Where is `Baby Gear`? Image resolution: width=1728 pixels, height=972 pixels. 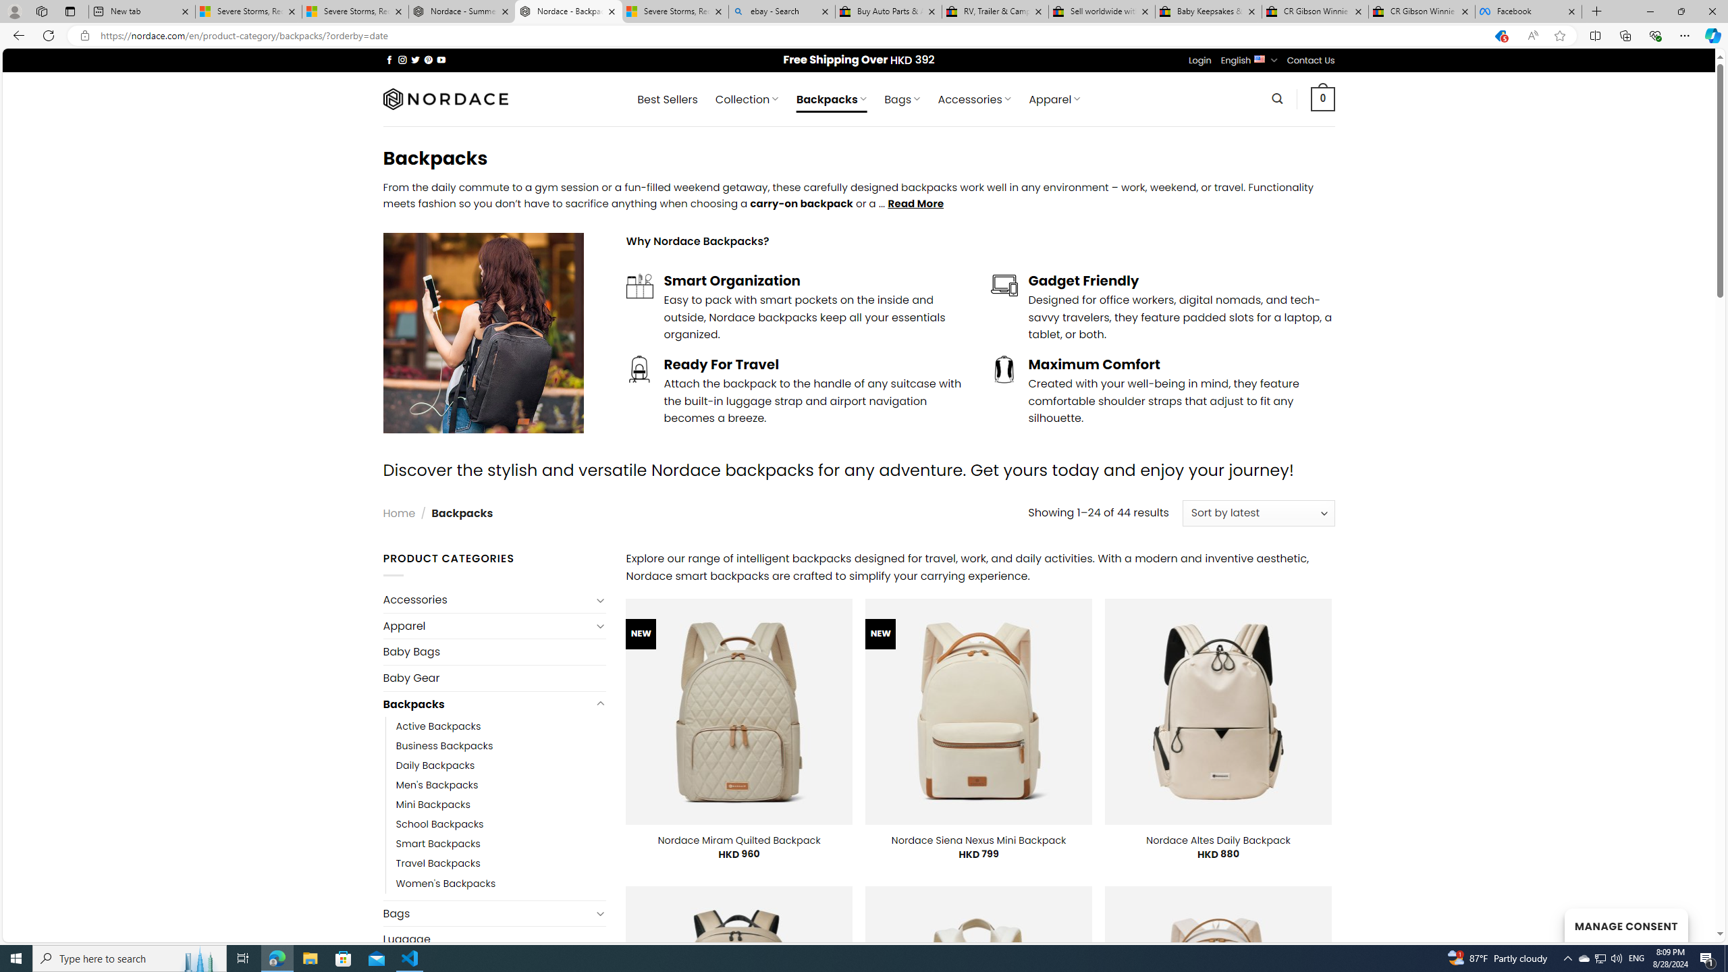 Baby Gear is located at coordinates (494, 677).